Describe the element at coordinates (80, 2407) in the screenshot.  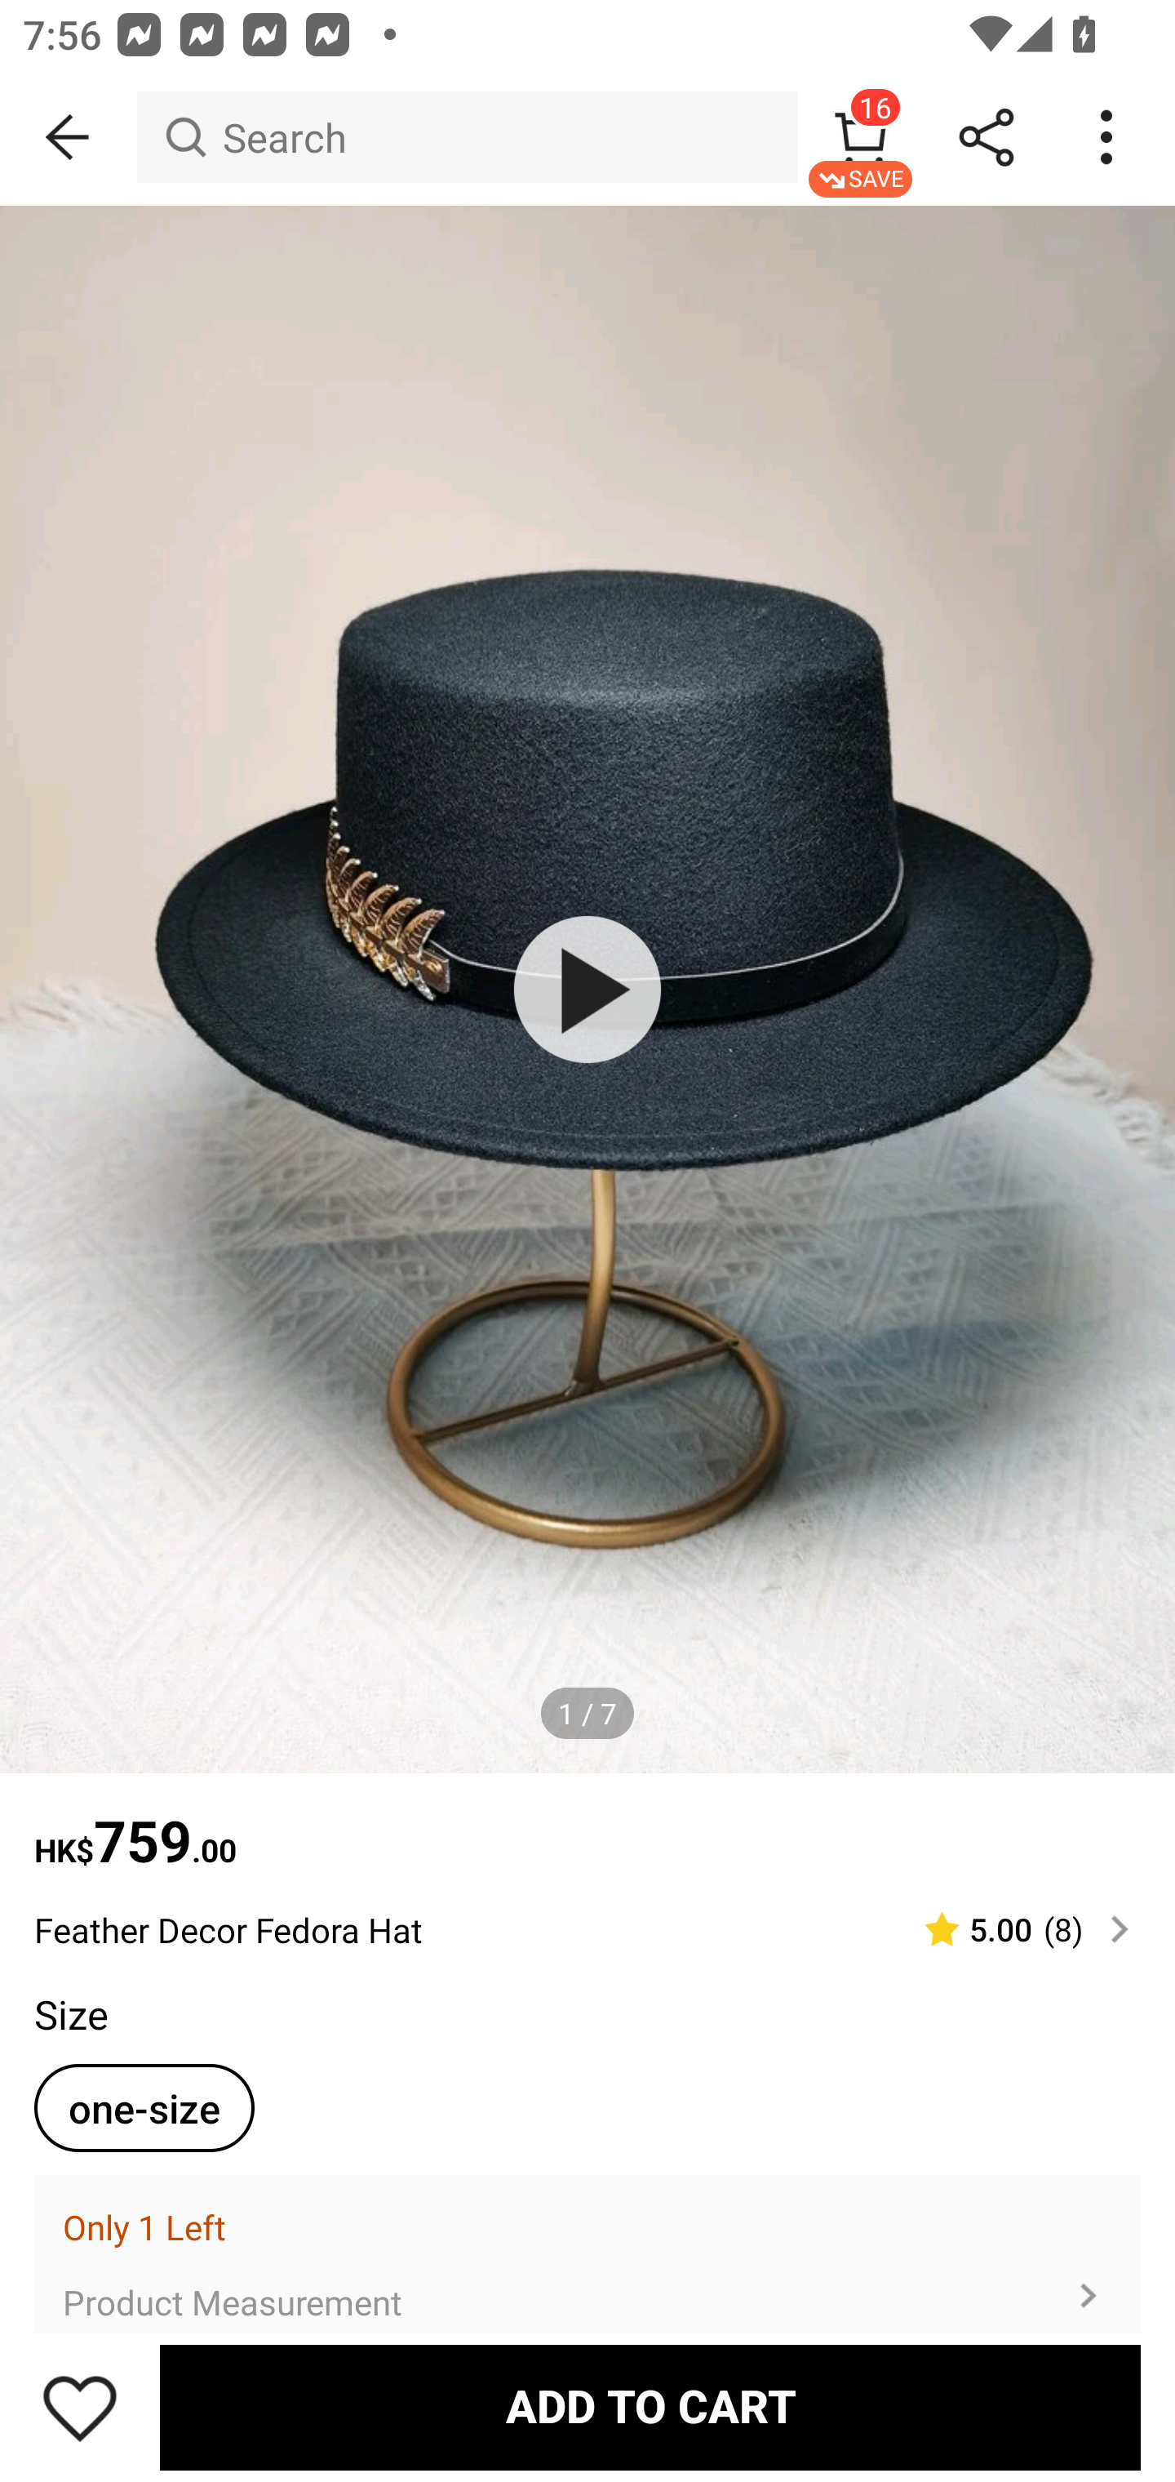
I see `Save` at that location.